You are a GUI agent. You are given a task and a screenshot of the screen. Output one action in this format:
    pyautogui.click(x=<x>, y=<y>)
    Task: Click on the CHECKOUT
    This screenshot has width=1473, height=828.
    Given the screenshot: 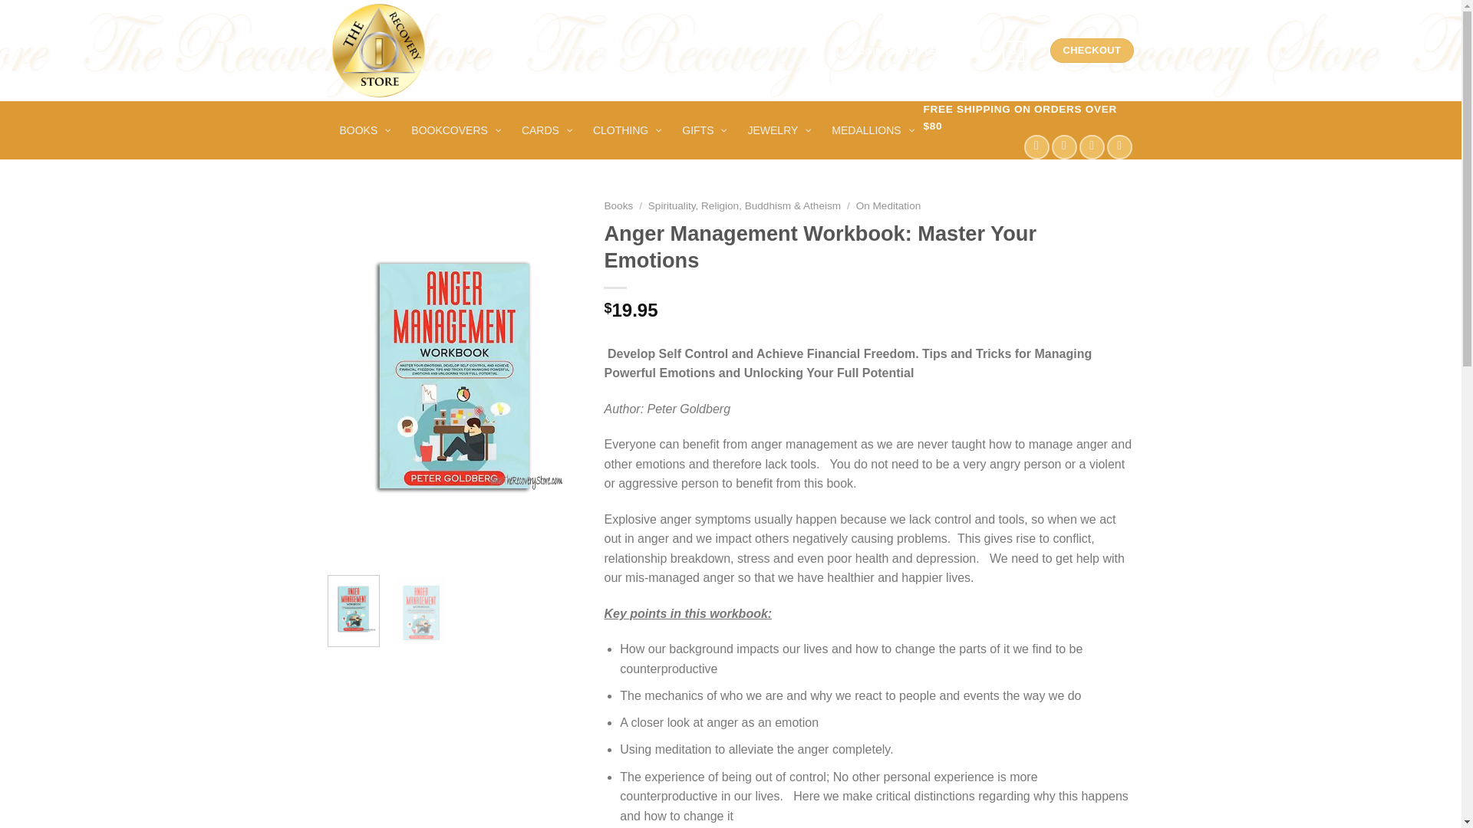 What is the action you would take?
    pyautogui.click(x=1091, y=51)
    